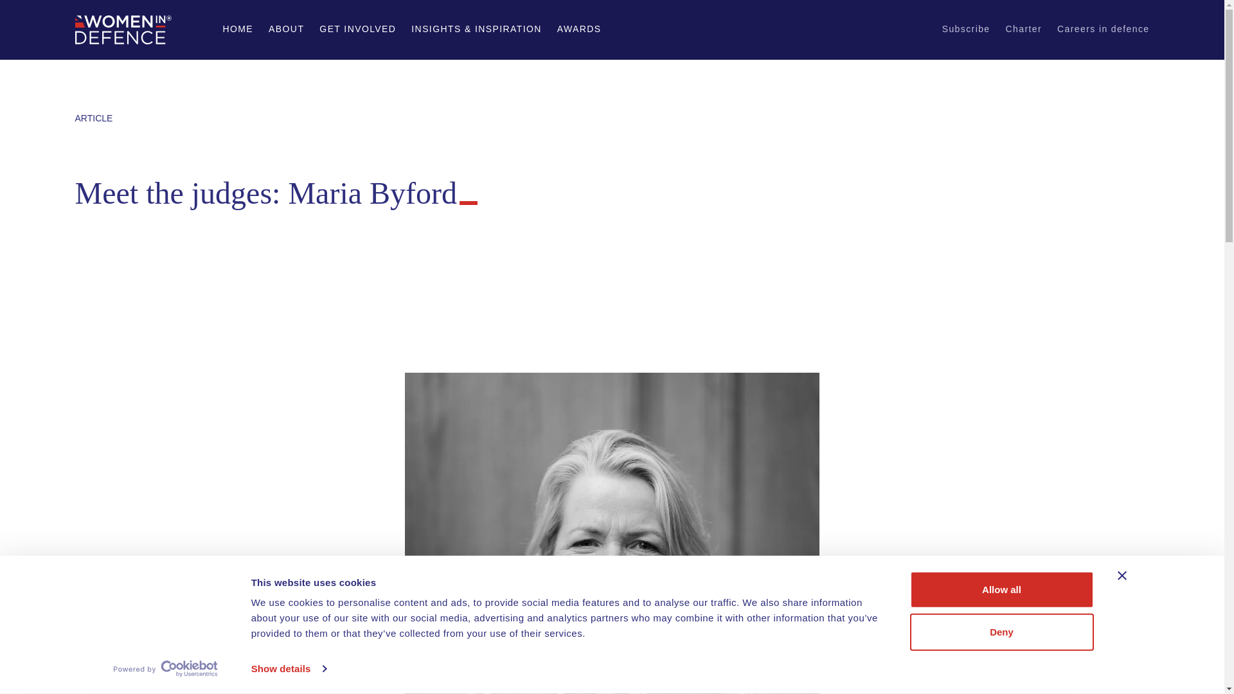  What do you see at coordinates (122, 30) in the screenshot?
I see `homepage` at bounding box center [122, 30].